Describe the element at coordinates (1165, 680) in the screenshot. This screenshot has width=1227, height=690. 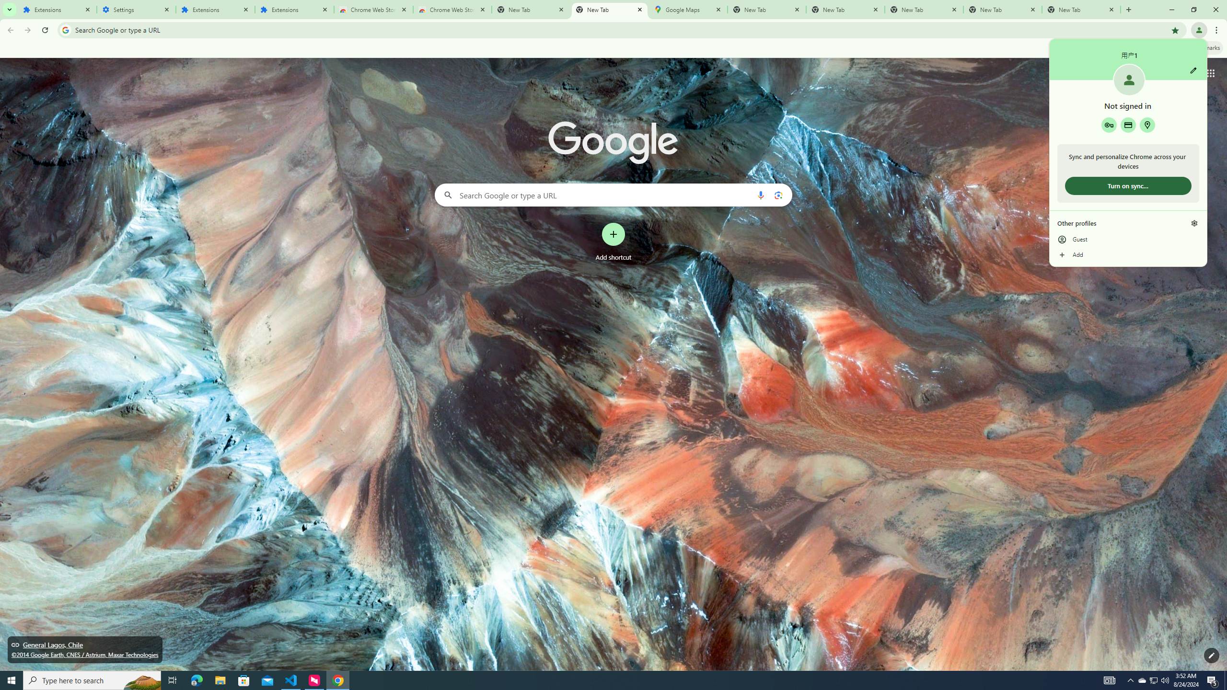
I see `Extensions` at that location.